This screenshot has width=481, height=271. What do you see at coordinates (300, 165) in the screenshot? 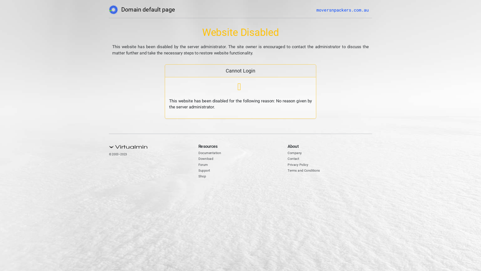
I see `Privacy Policy` at bounding box center [300, 165].